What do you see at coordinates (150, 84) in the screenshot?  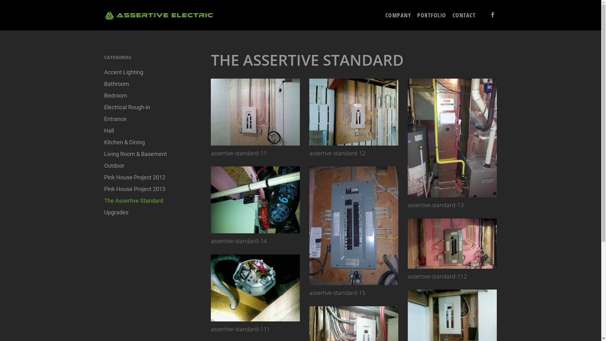 I see `Bathroom` at bounding box center [150, 84].